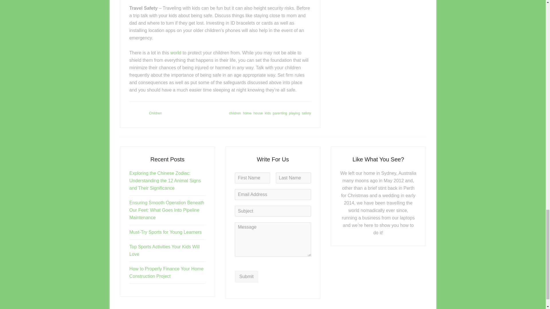 This screenshot has width=550, height=309. Describe the element at coordinates (280, 113) in the screenshot. I see `parenting` at that location.